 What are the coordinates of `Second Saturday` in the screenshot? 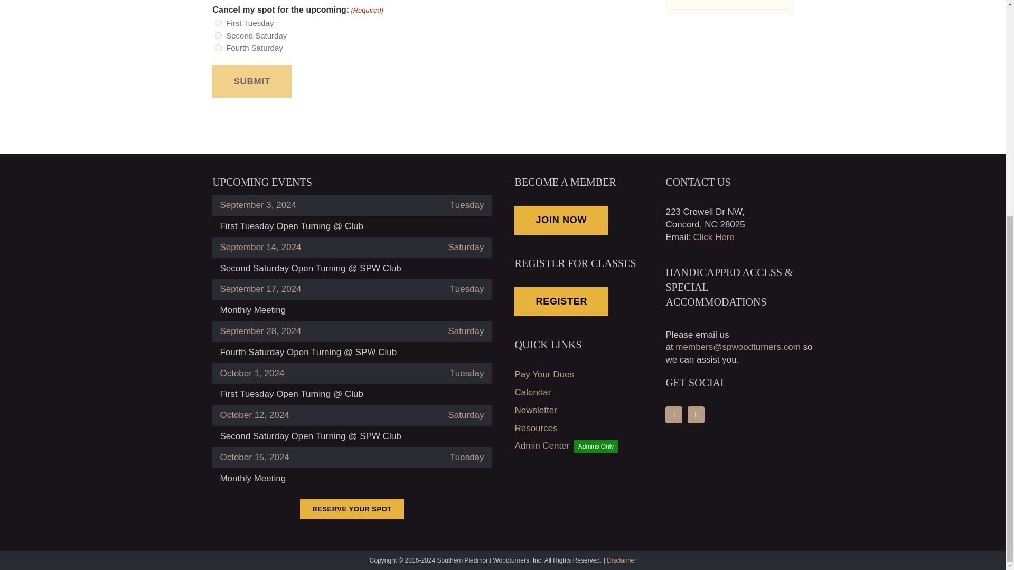 It's located at (219, 35).